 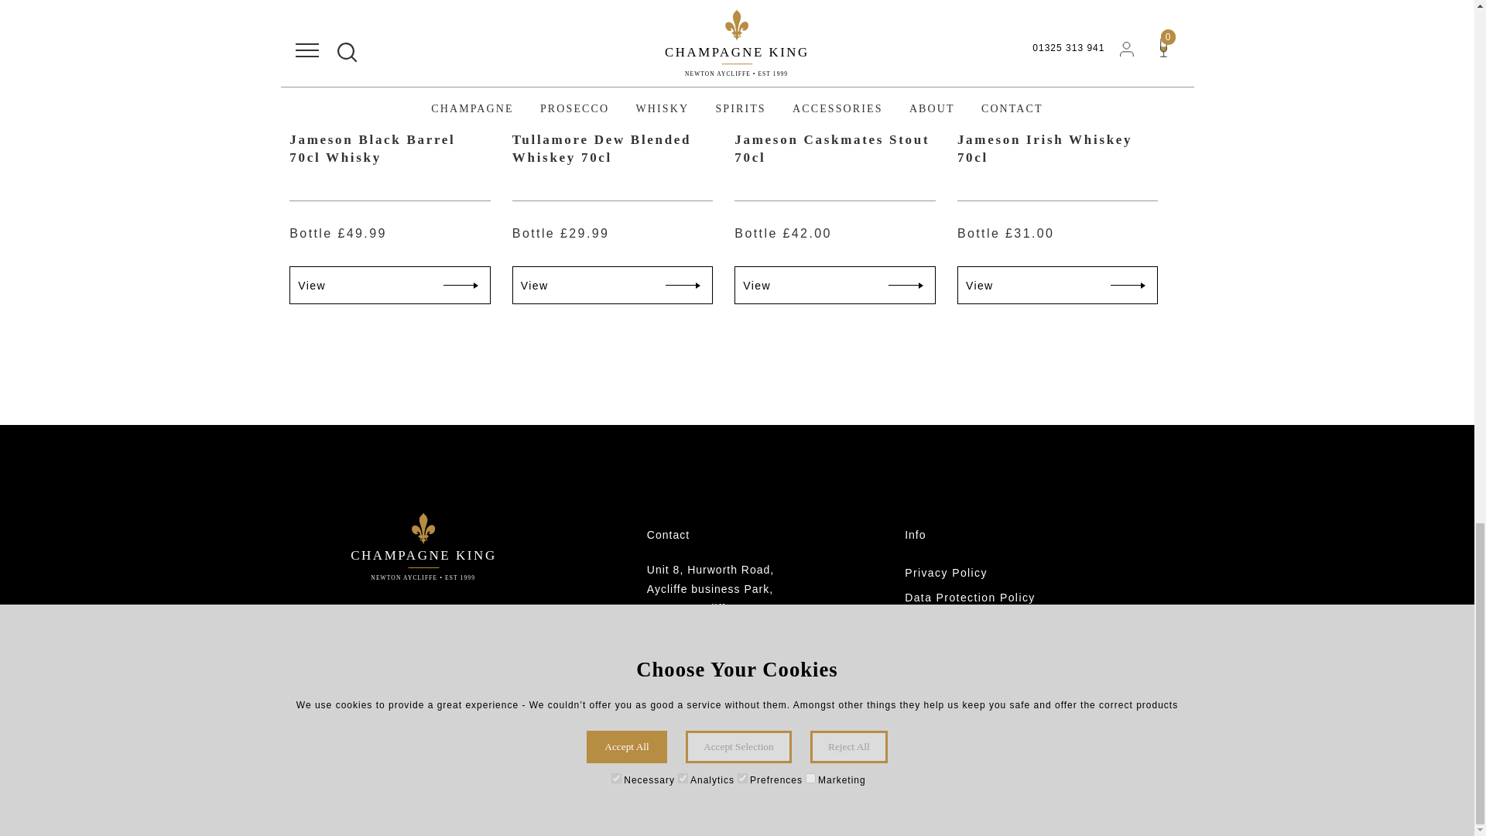 What do you see at coordinates (995, 721) in the screenshot?
I see `Contact Us` at bounding box center [995, 721].